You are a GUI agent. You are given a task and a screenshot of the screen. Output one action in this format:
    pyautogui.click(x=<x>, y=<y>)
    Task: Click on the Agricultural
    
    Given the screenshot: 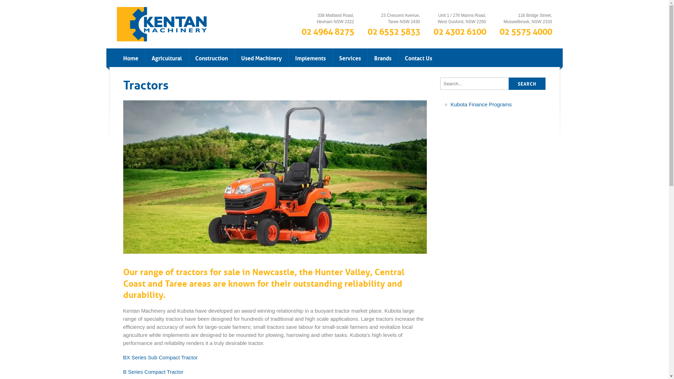 What is the action you would take?
    pyautogui.click(x=166, y=58)
    